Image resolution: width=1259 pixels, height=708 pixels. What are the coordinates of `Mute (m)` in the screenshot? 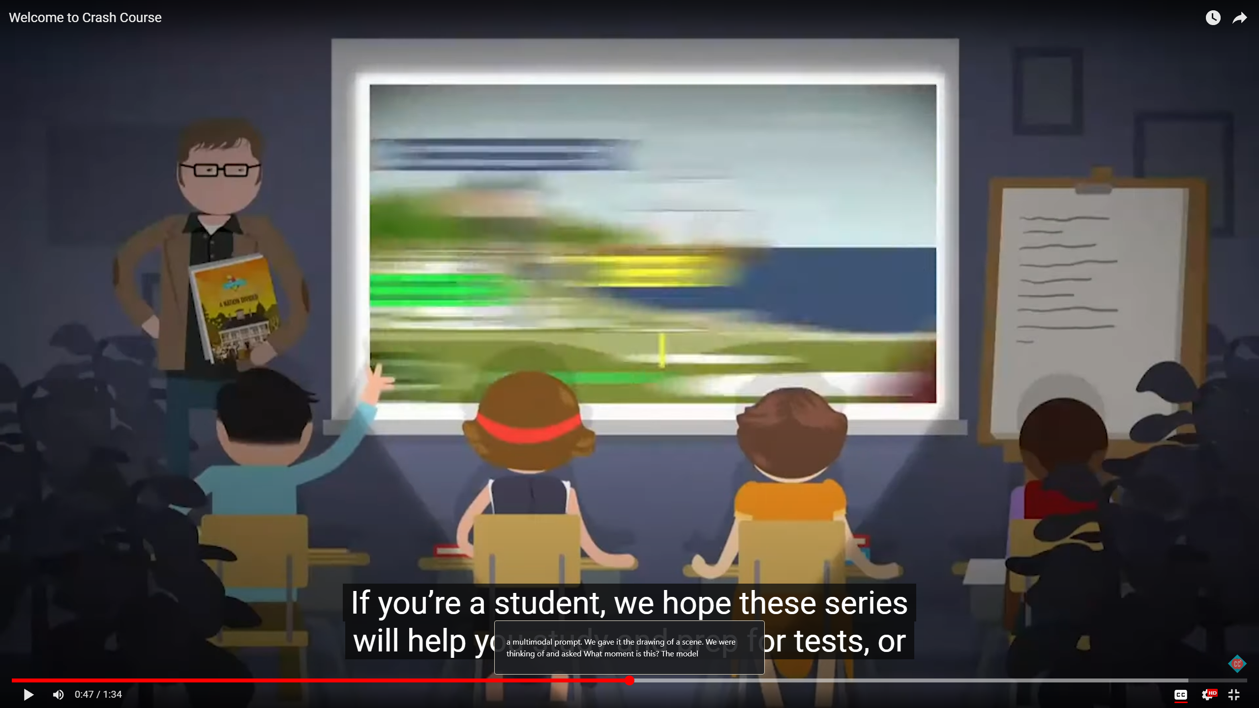 It's located at (58, 694).